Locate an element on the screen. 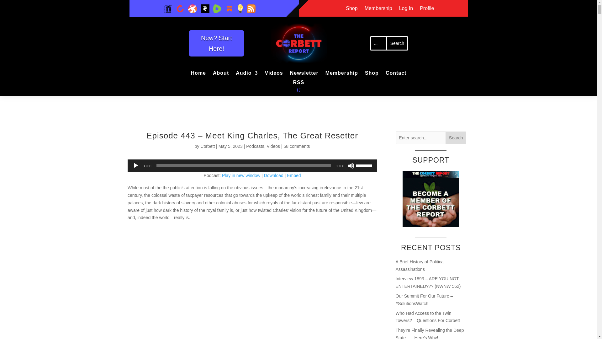 This screenshot has width=602, height=339. Contact is located at coordinates (396, 74).